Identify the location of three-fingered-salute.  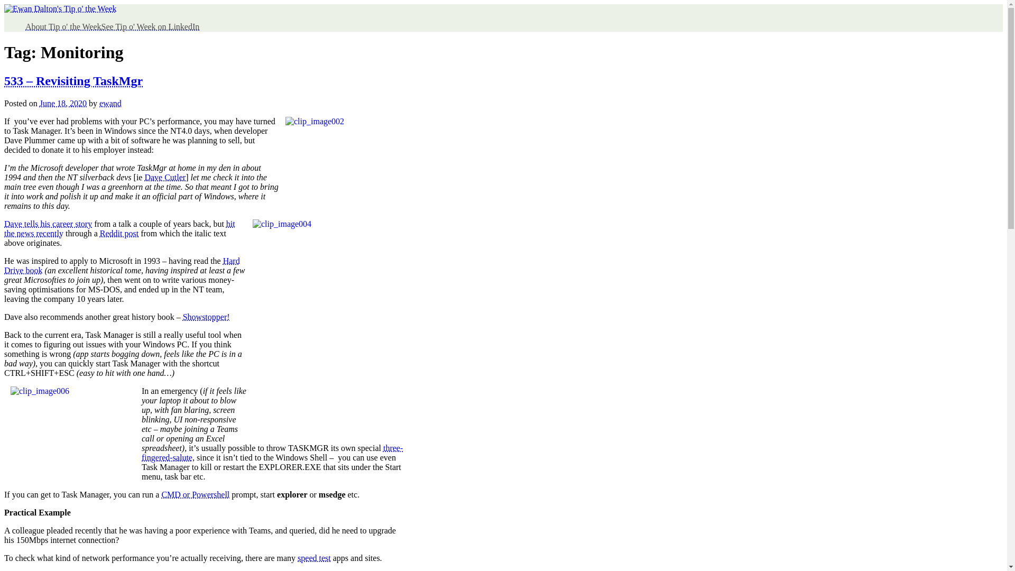
(272, 453).